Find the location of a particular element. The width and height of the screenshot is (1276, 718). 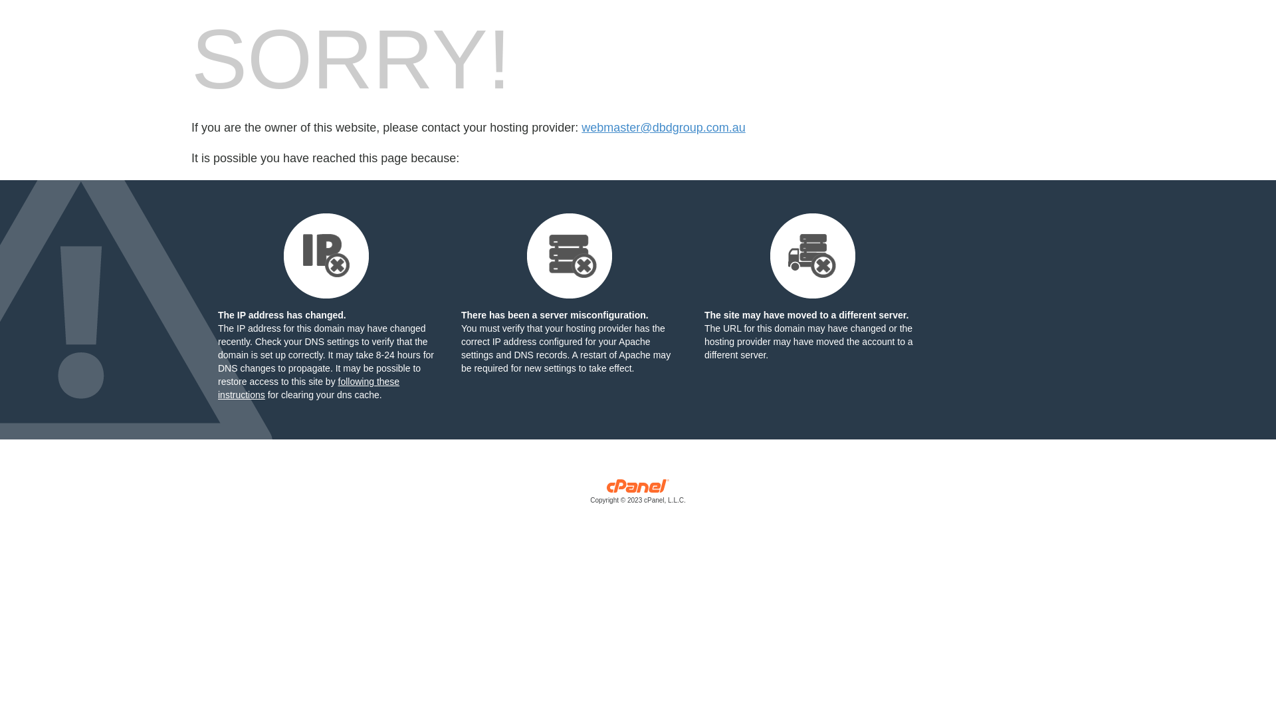

webmaster@dbdgroup.com.au is located at coordinates (663, 128).